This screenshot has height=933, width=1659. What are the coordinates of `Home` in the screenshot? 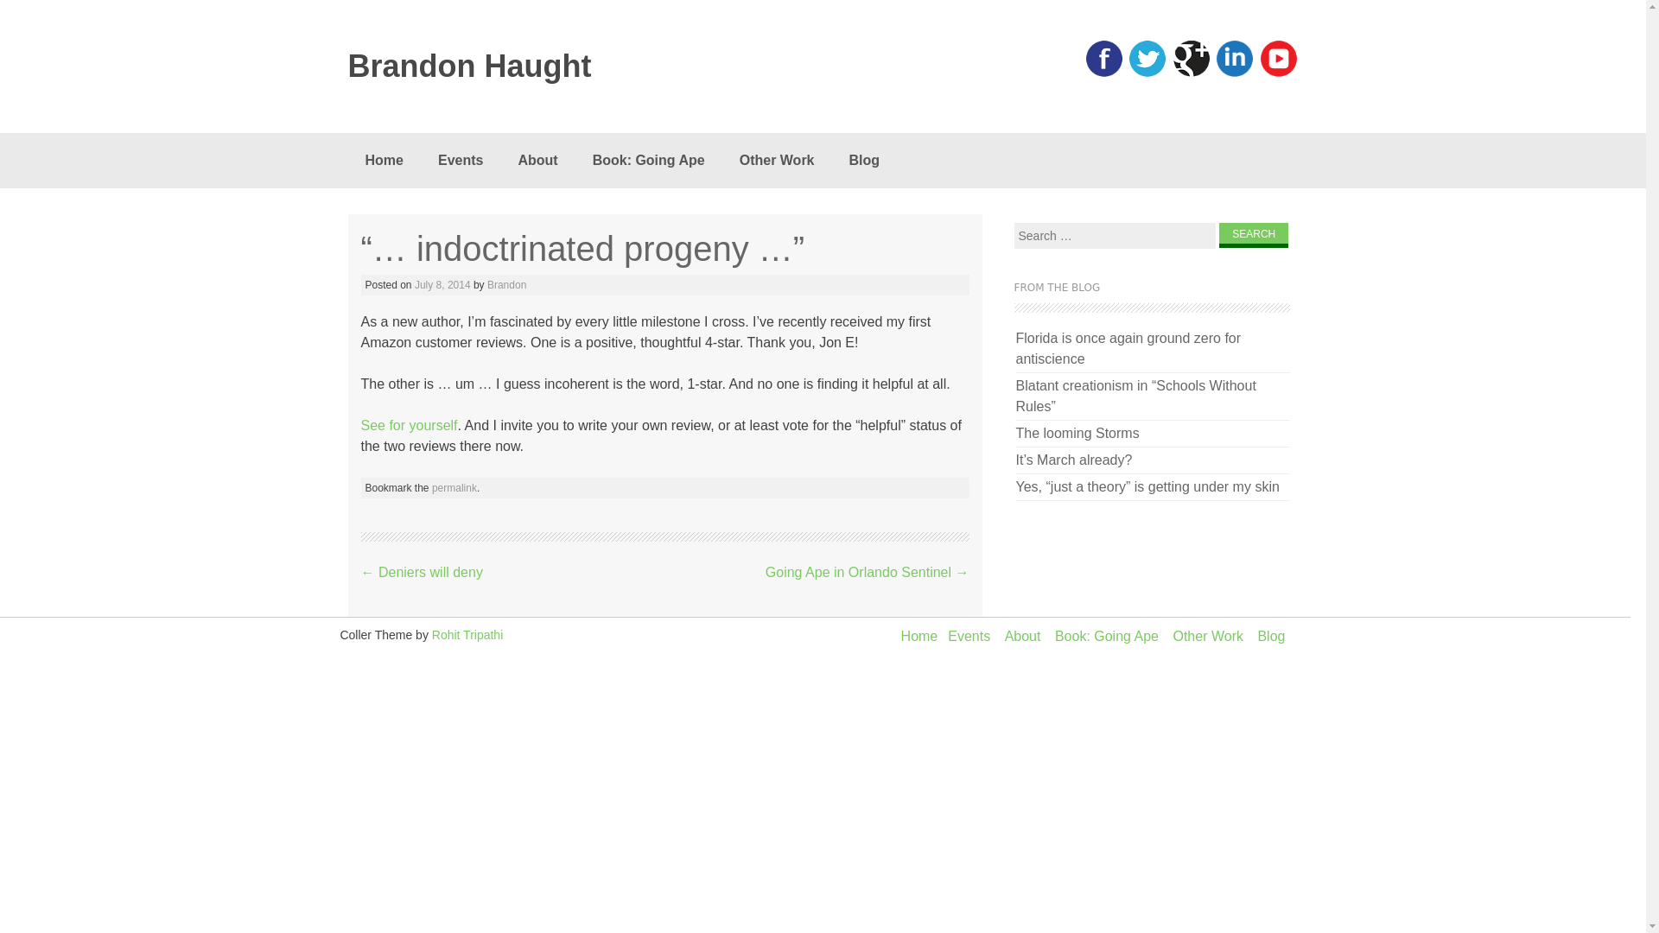 It's located at (919, 636).